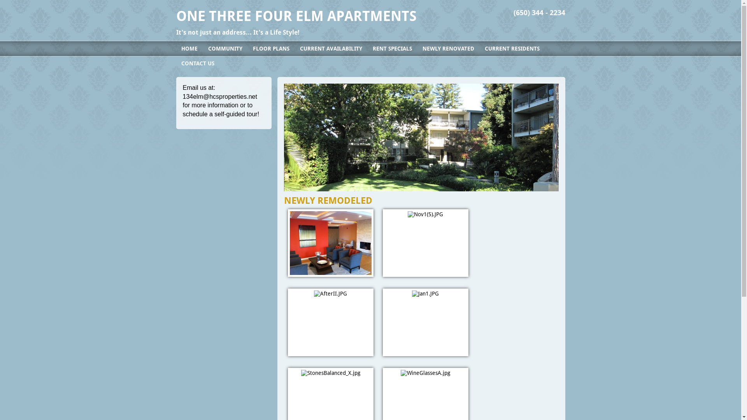 The height and width of the screenshot is (420, 747). Describe the element at coordinates (331, 49) in the screenshot. I see `CURRENT AVAILABILITY` at that location.